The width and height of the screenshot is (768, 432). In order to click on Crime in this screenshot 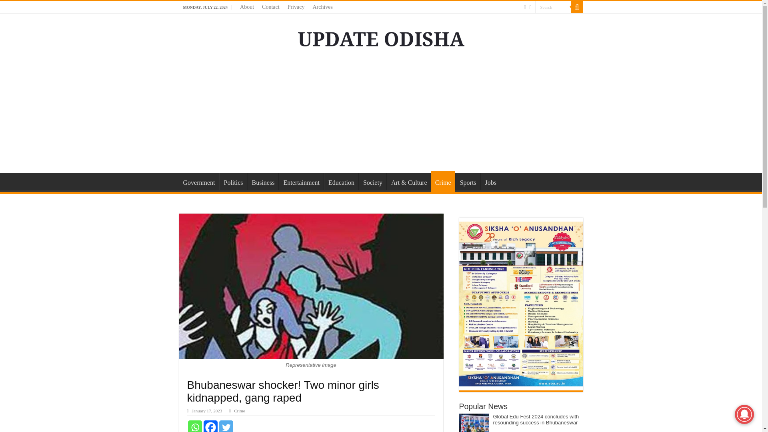, I will do `click(239, 410)`.